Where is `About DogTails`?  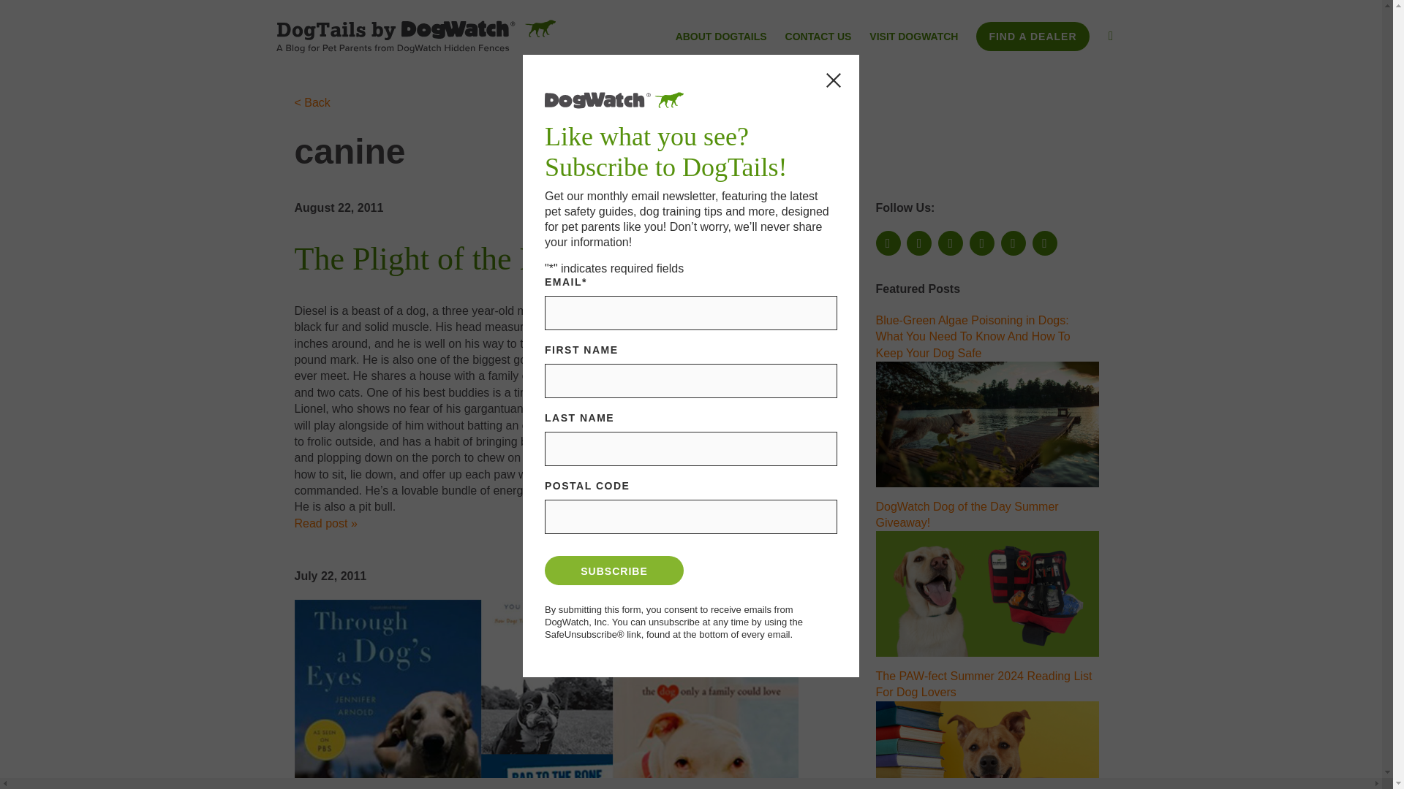
About DogTails is located at coordinates (721, 37).